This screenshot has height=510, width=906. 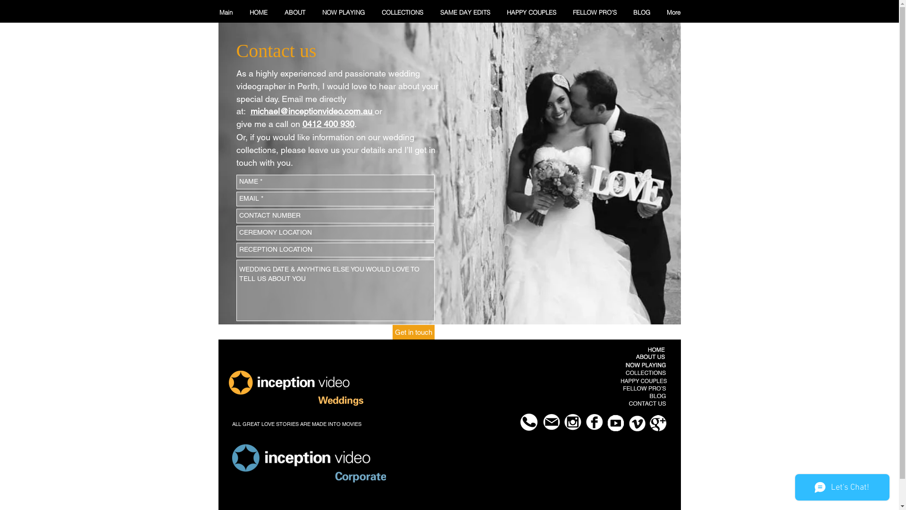 What do you see at coordinates (531, 12) in the screenshot?
I see `HAPPY COUPLES` at bounding box center [531, 12].